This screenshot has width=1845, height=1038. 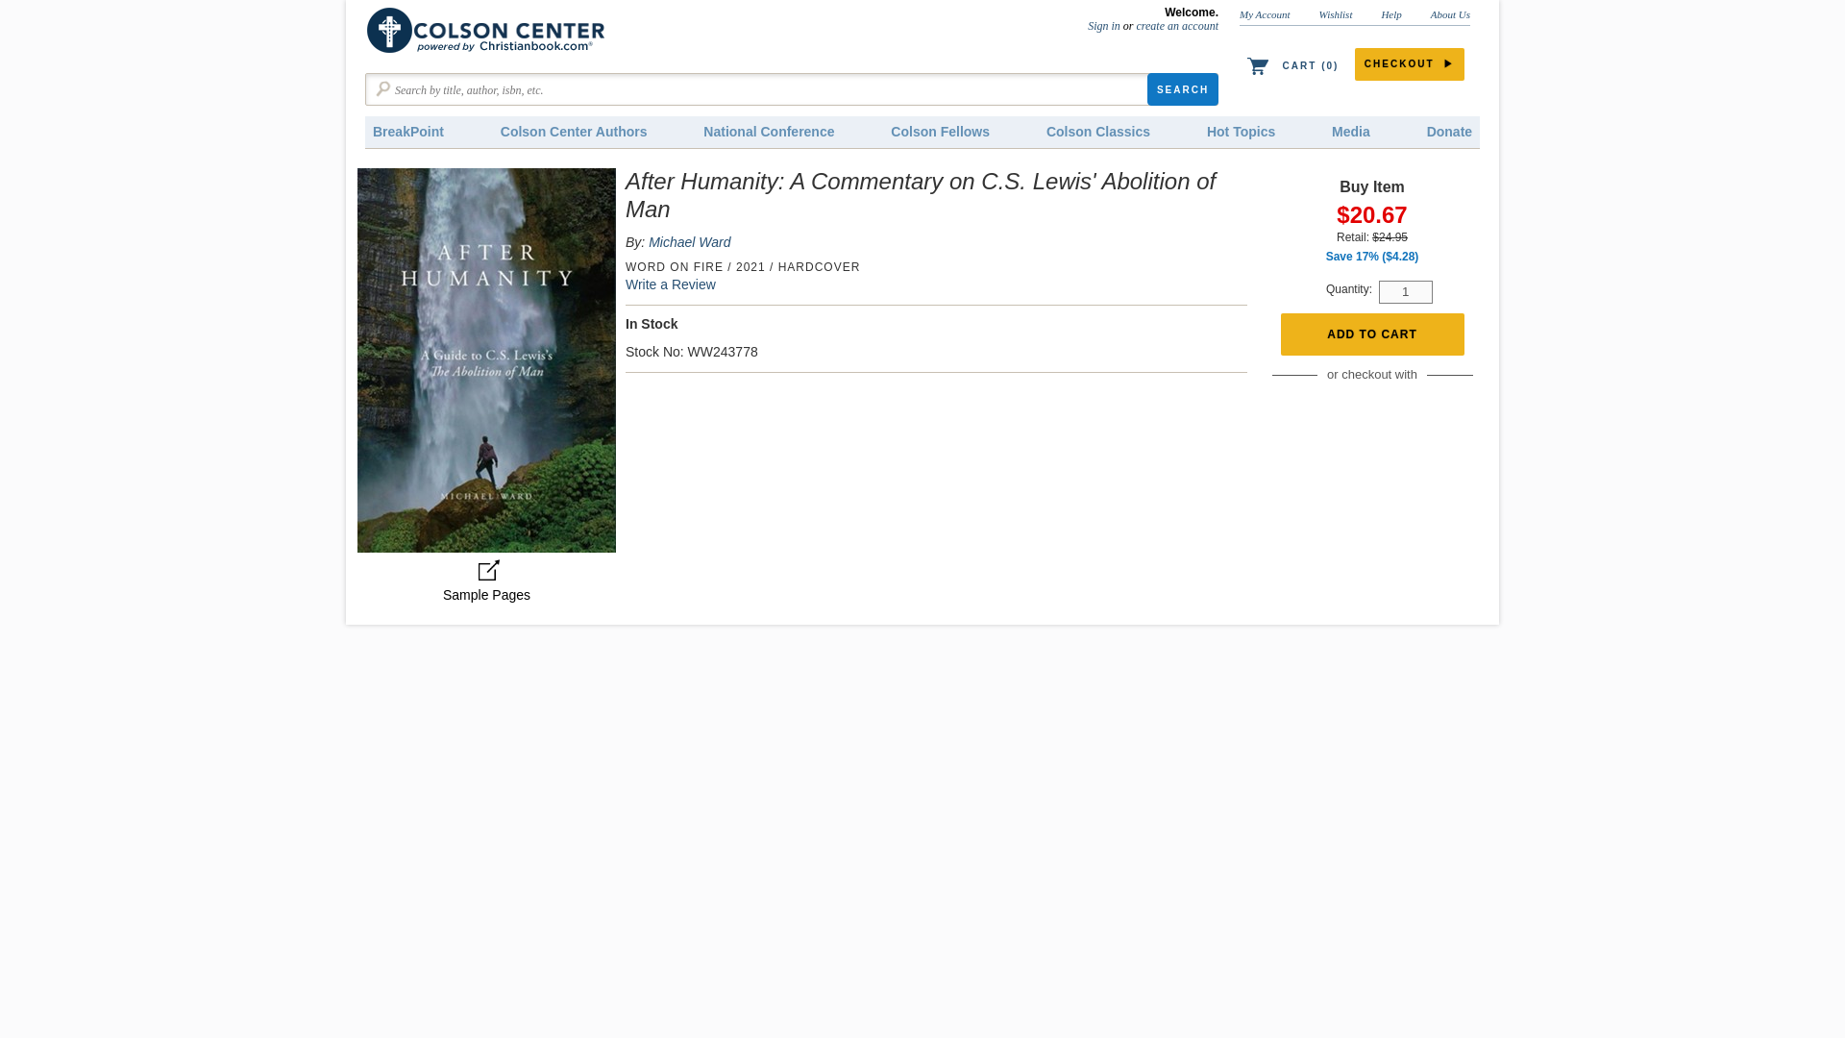 I want to click on Donate, so click(x=1449, y=132).